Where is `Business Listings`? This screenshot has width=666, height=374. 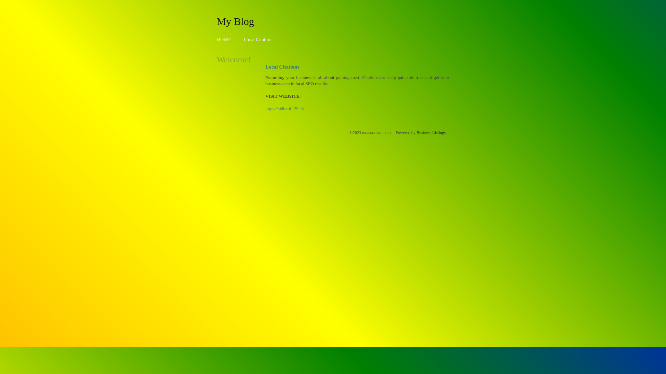 Business Listings is located at coordinates (431, 133).